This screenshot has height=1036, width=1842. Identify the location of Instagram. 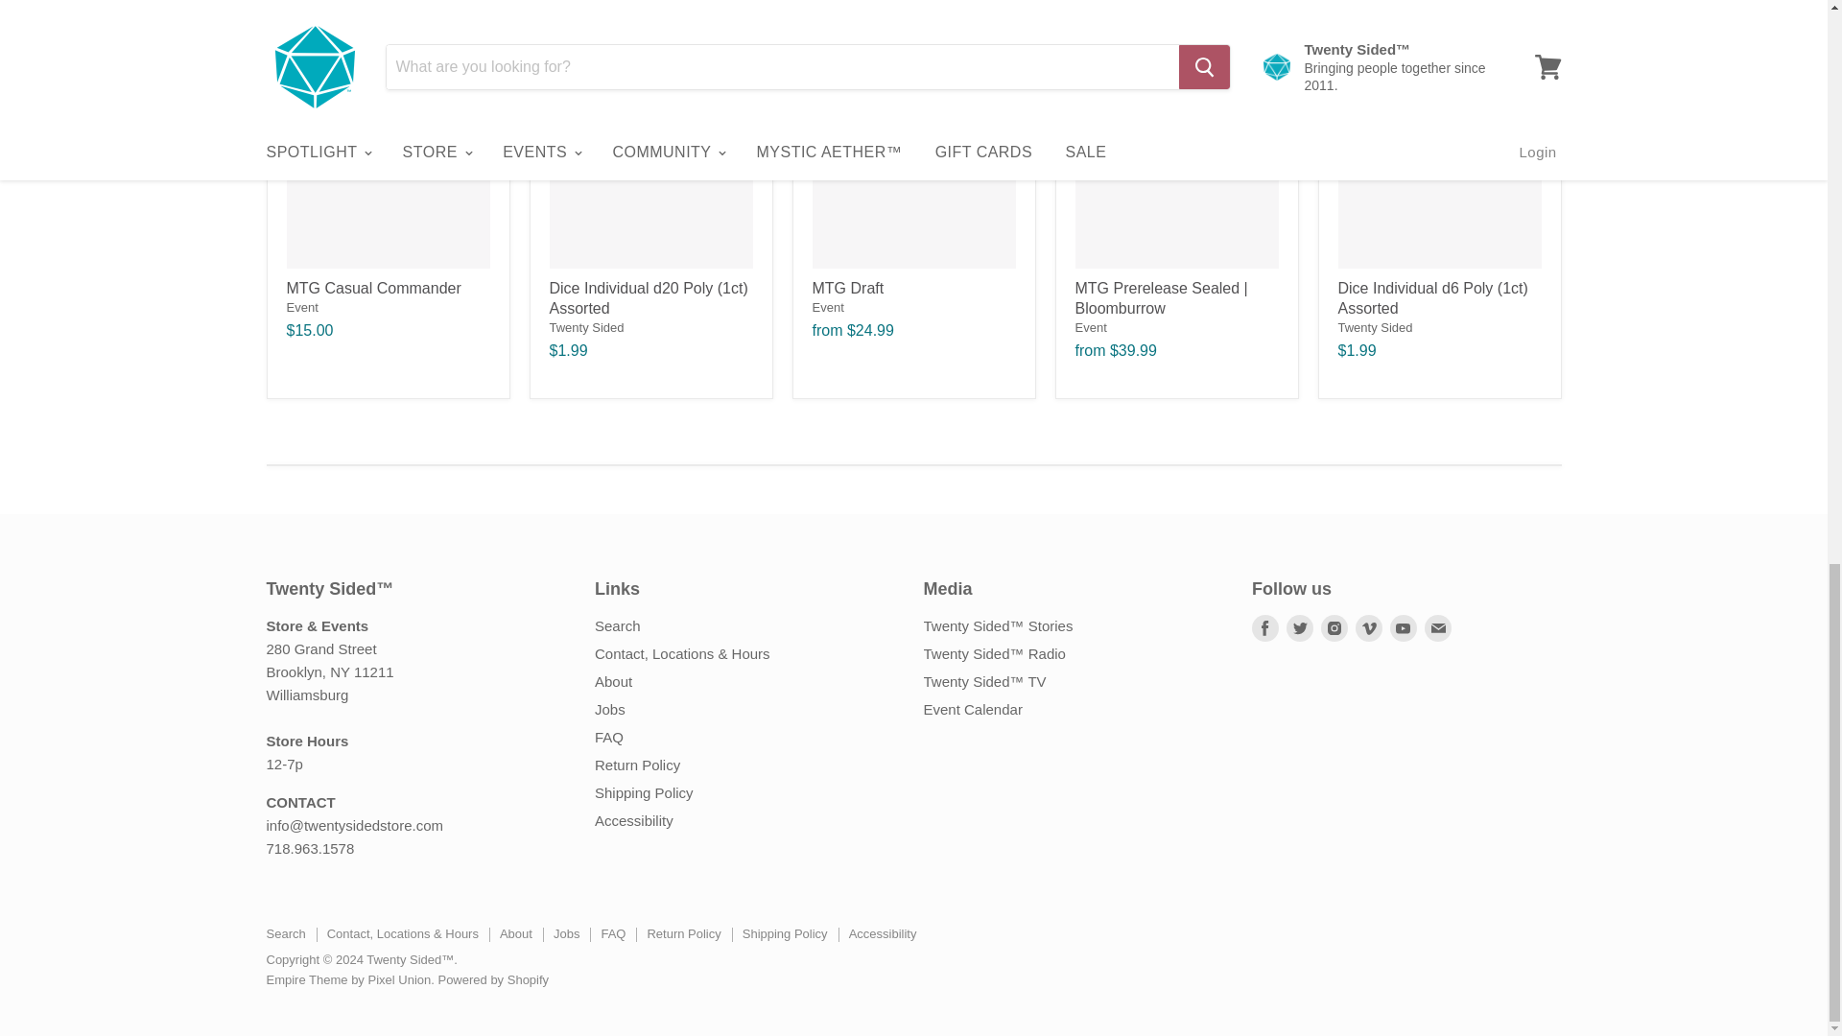
(1334, 627).